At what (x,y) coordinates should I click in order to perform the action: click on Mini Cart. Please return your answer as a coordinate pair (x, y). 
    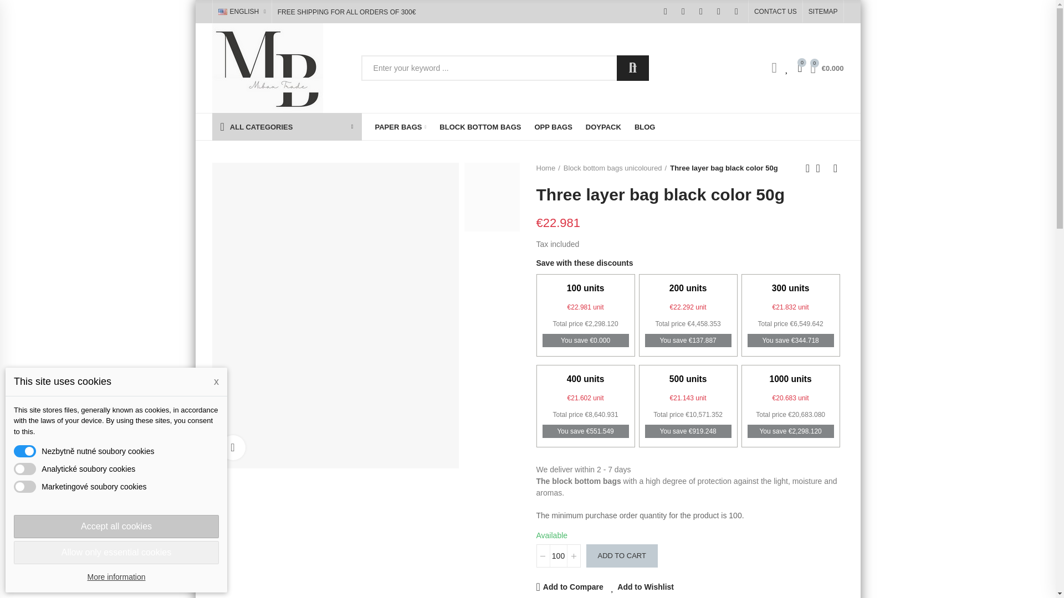
    Looking at the image, I should click on (822, 68).